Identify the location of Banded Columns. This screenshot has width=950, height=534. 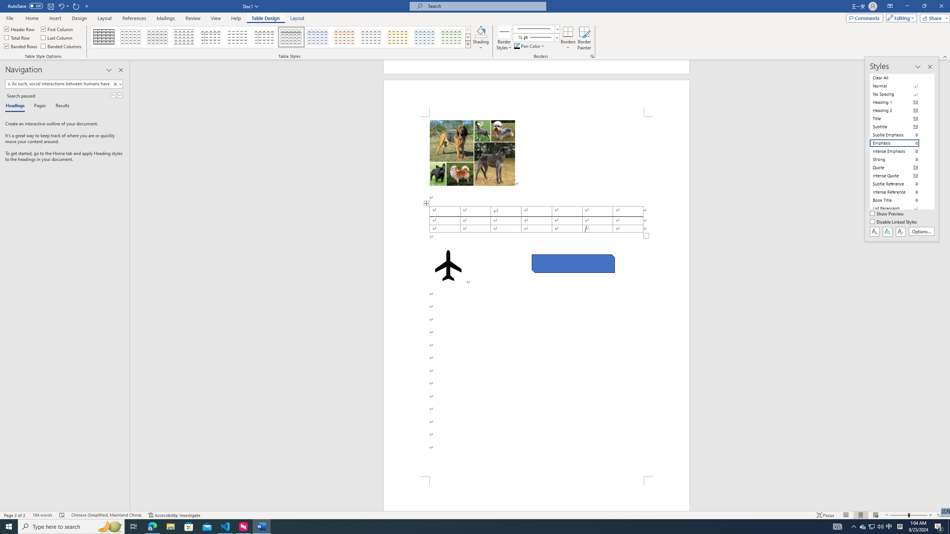
(62, 46).